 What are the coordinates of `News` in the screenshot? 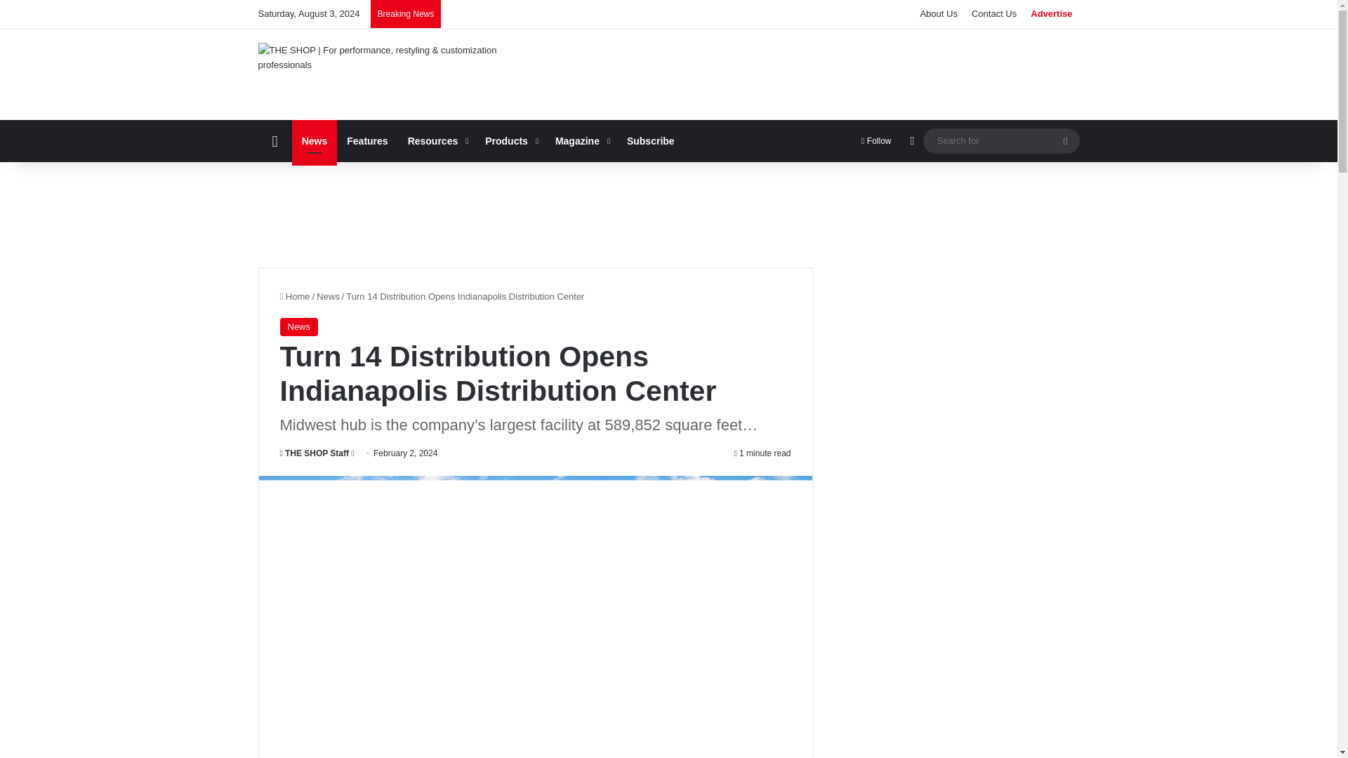 It's located at (315, 140).